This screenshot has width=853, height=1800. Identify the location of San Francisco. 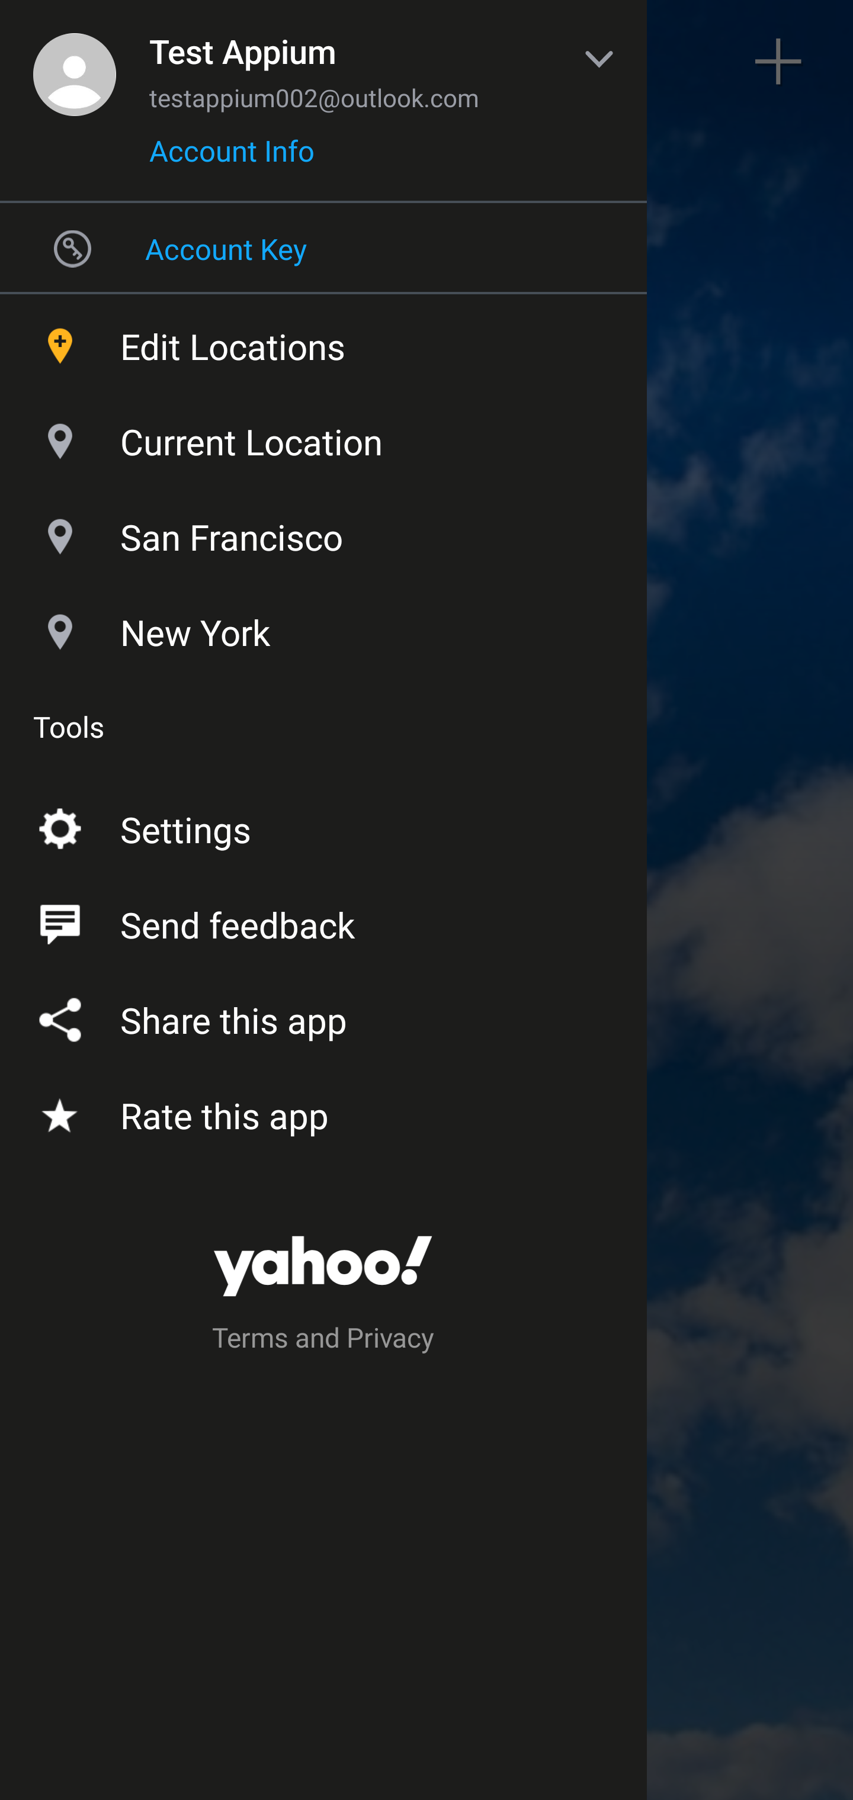
(323, 532).